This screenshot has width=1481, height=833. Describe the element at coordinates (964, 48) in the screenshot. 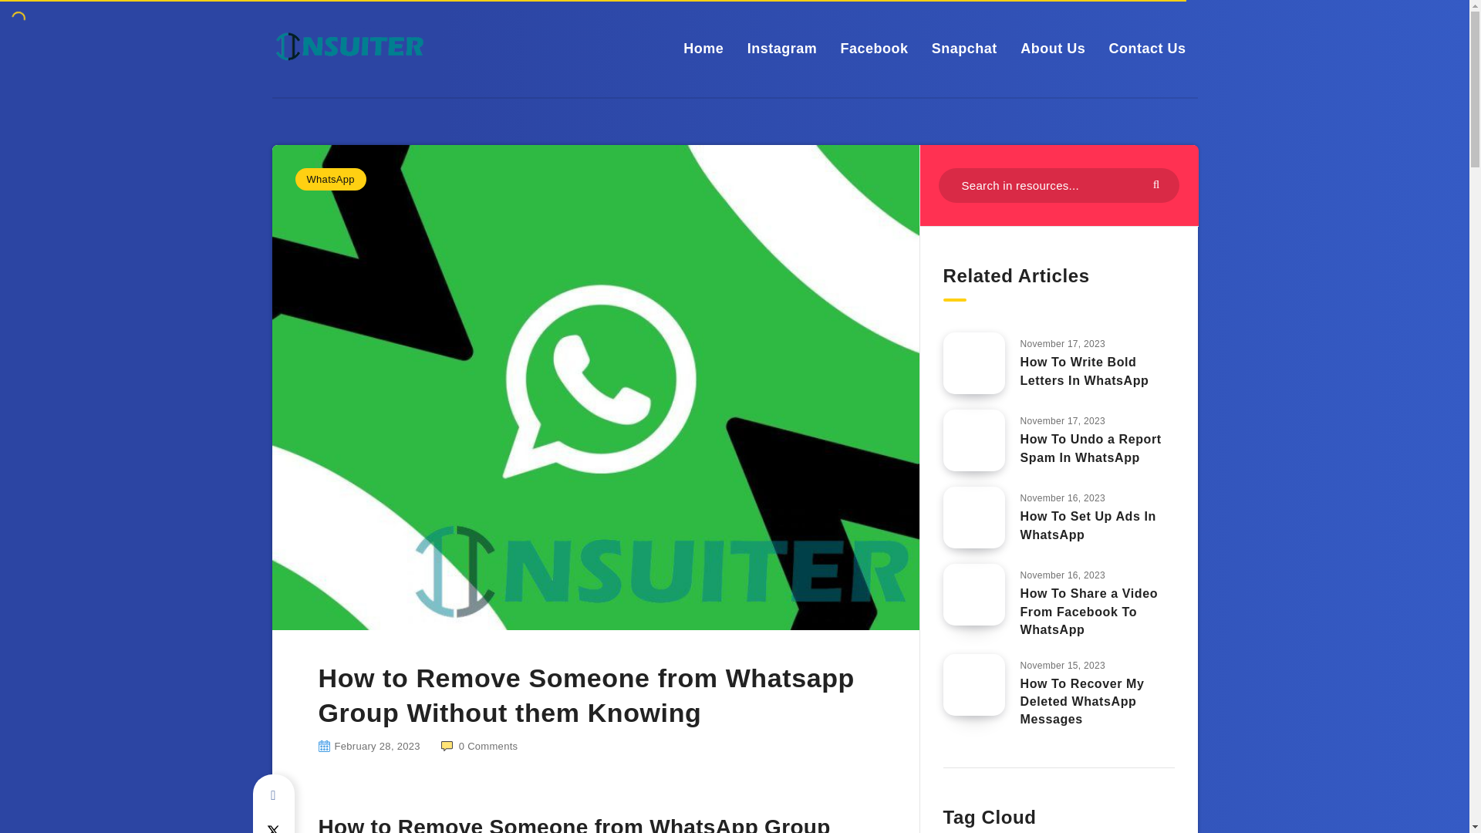

I see `Snapchat` at that location.